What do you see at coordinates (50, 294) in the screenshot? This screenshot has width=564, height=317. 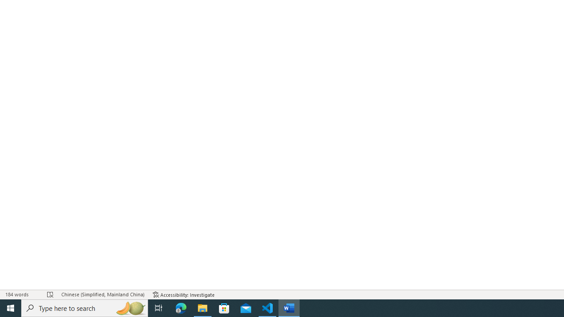 I see `Spelling and Grammar Check Errors` at bounding box center [50, 294].